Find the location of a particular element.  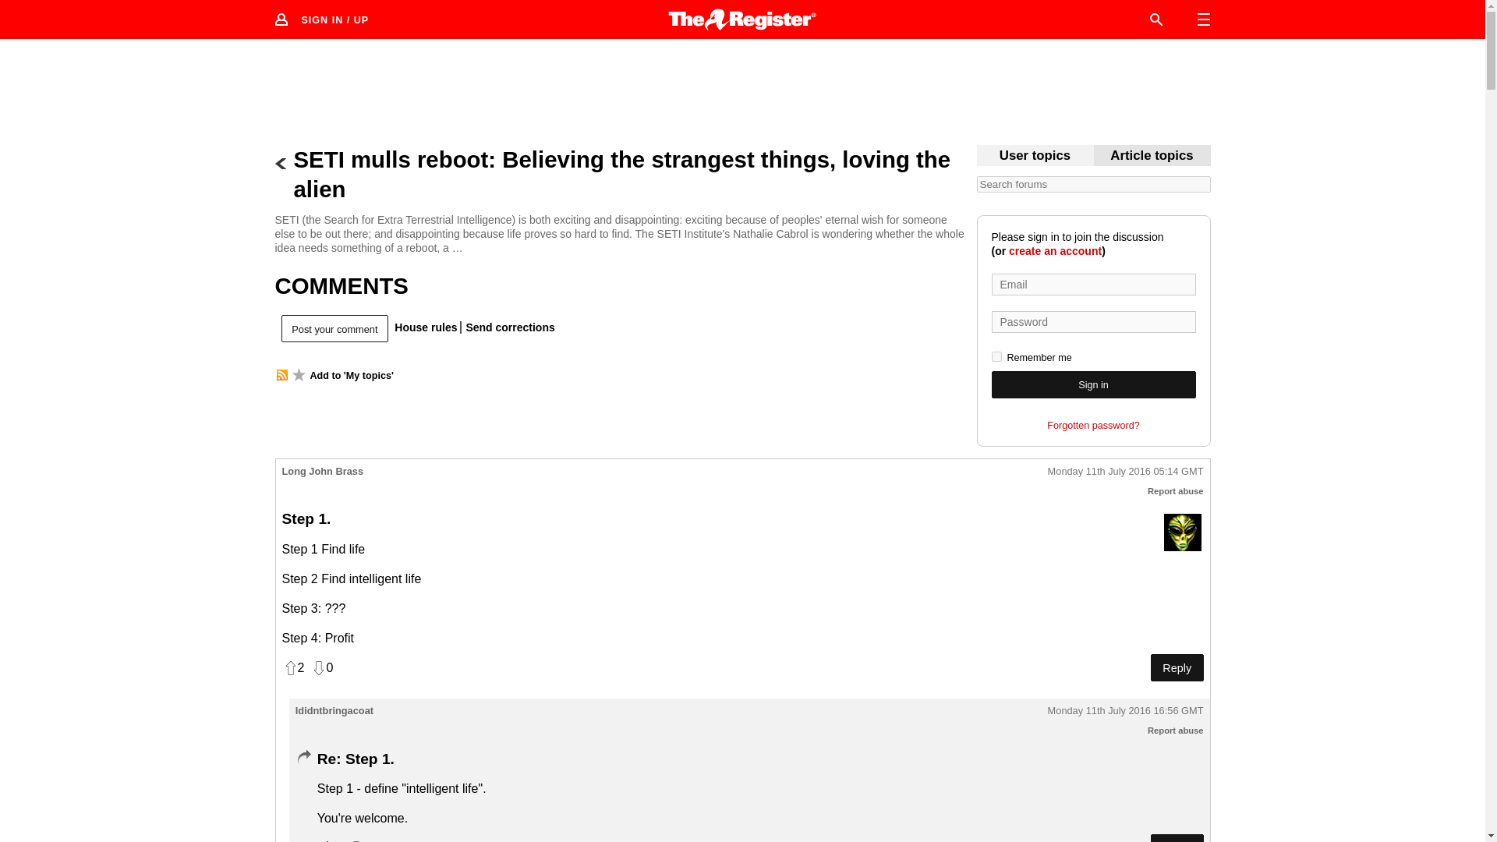

Inappropriate post? Report it to our moderators is located at coordinates (1176, 730).